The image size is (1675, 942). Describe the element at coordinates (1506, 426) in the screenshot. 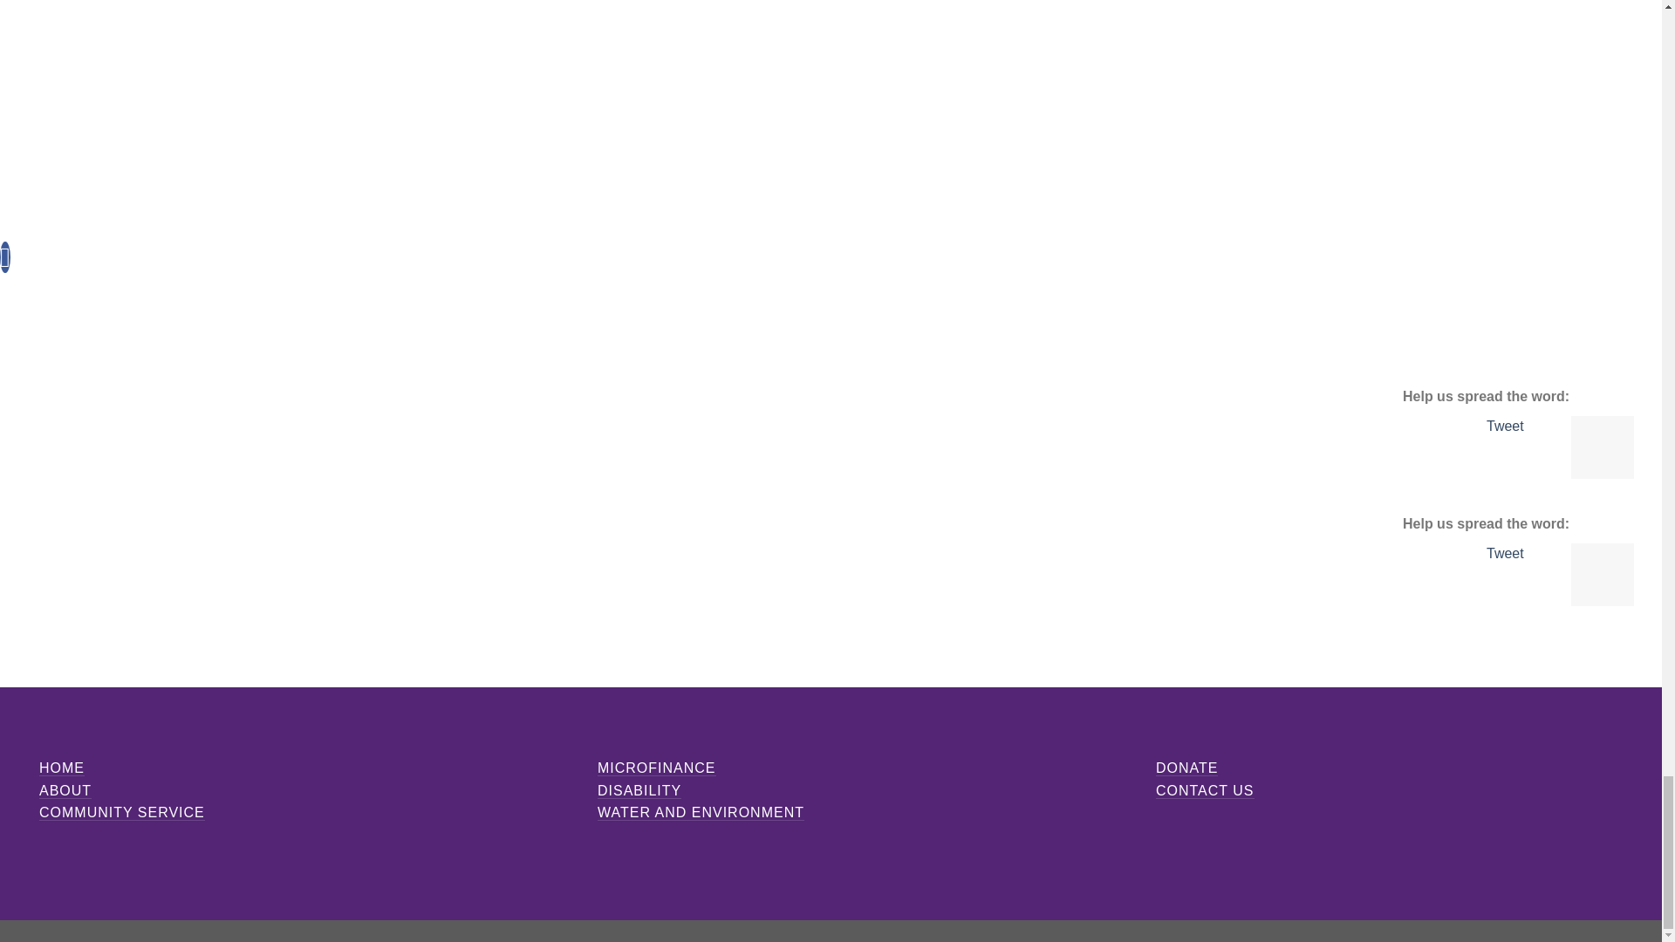

I see `Tweet` at that location.